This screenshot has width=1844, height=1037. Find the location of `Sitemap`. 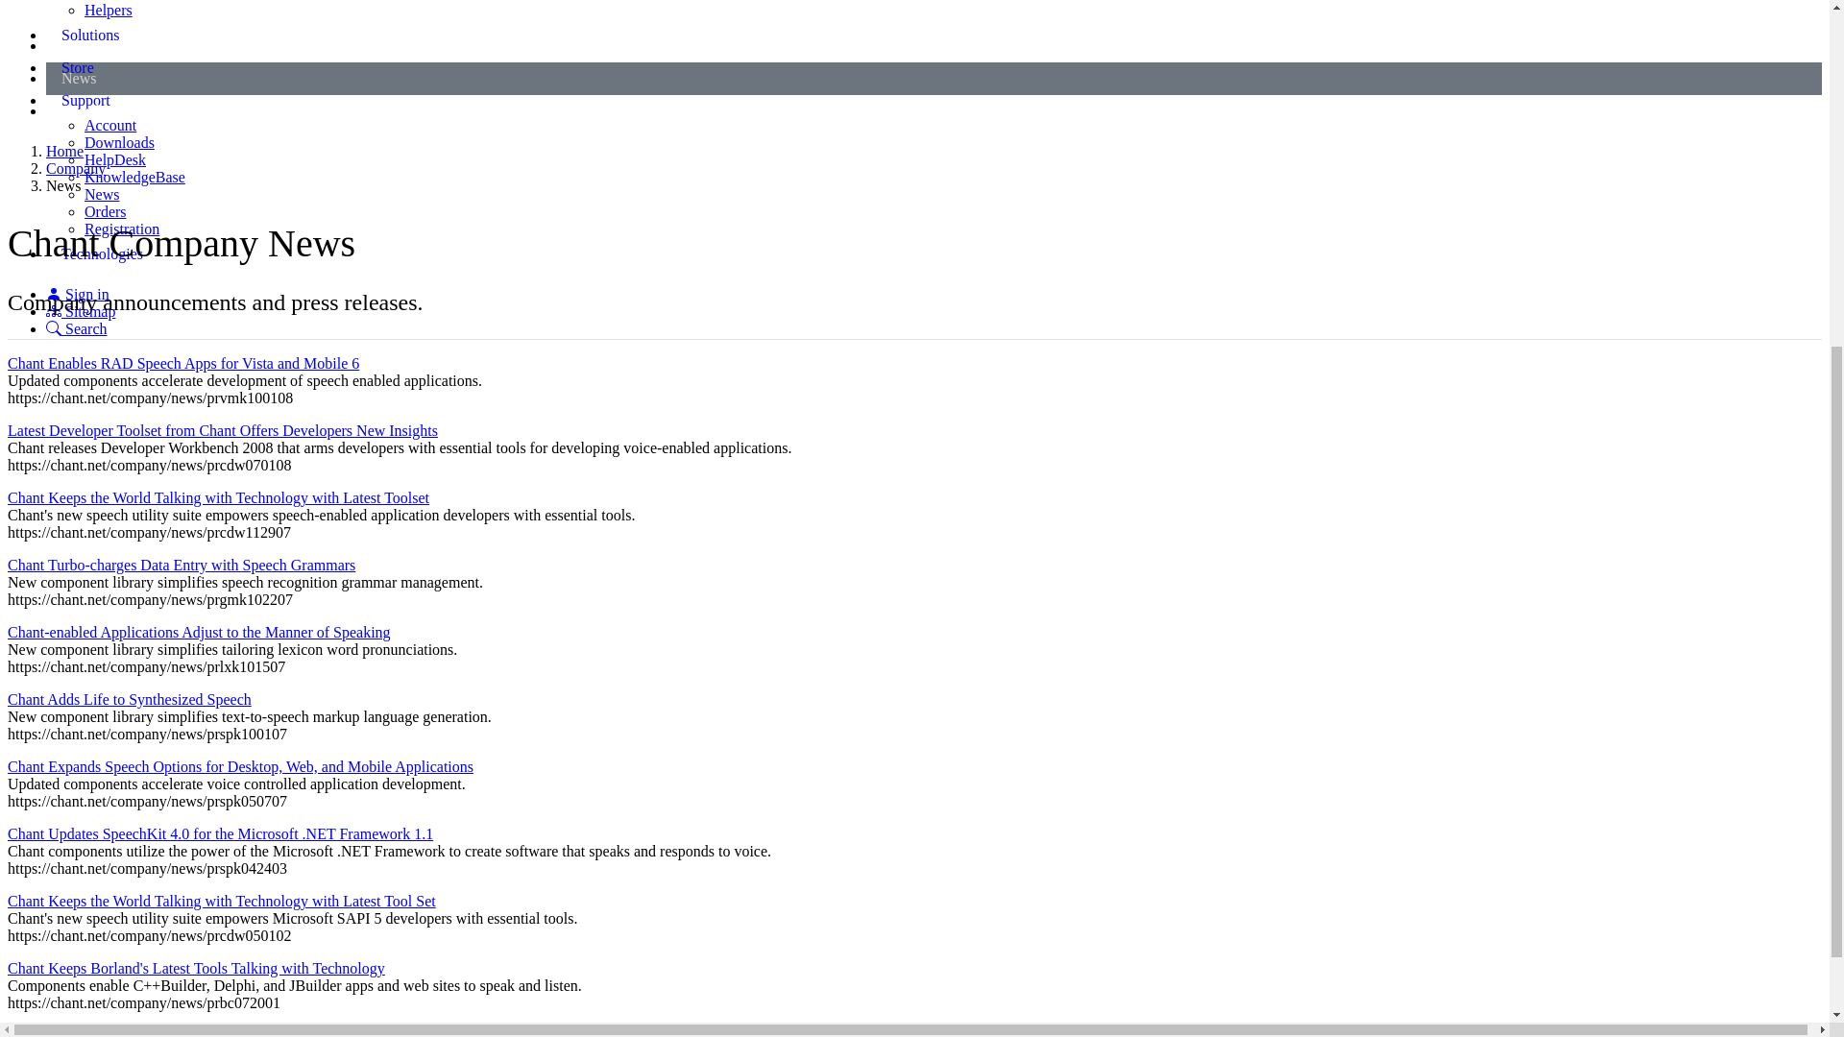

Sitemap is located at coordinates (81, 311).